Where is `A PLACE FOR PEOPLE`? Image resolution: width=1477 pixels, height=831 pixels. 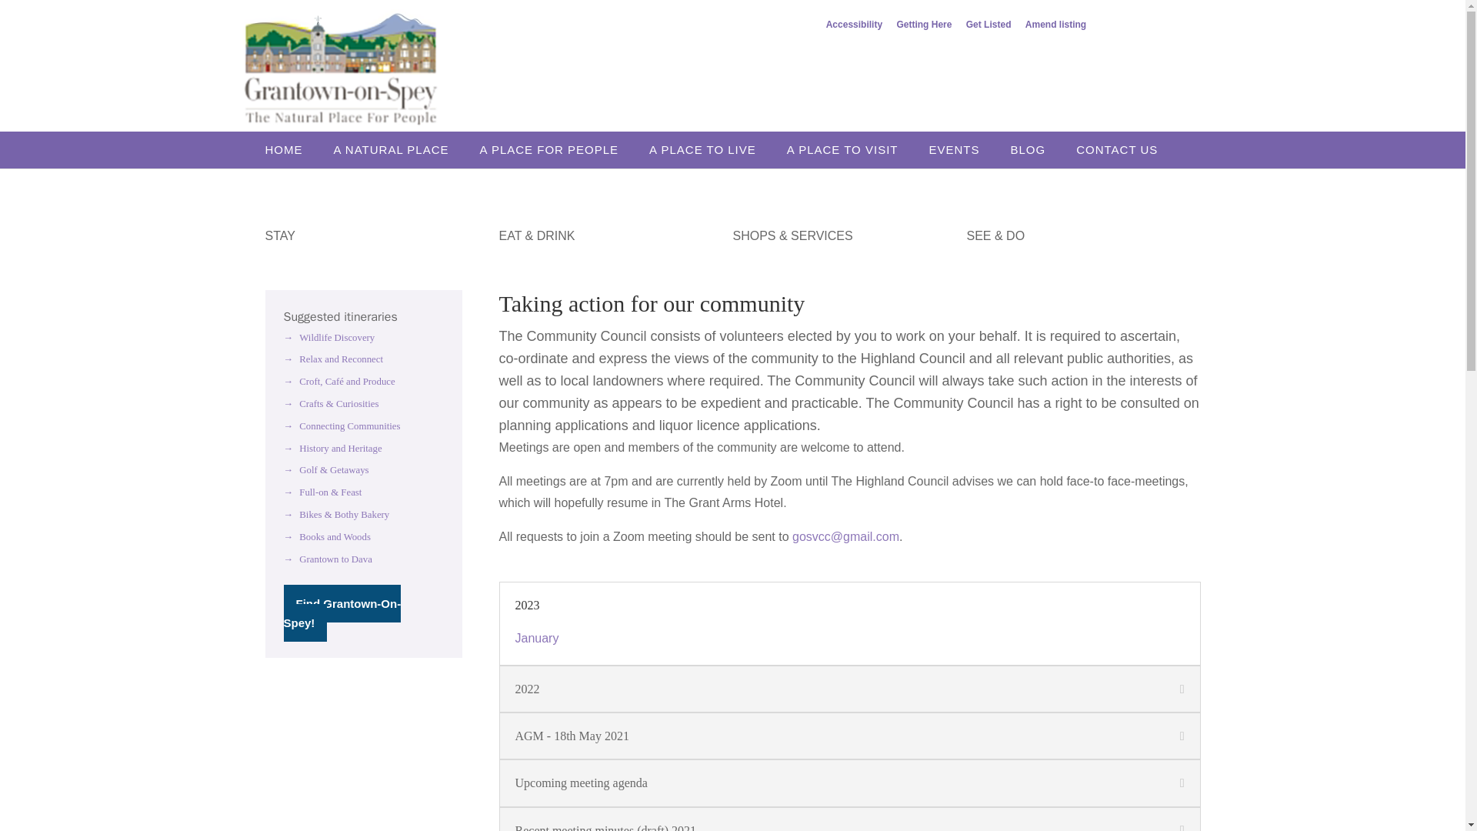
A PLACE FOR PEOPLE is located at coordinates (557, 149).